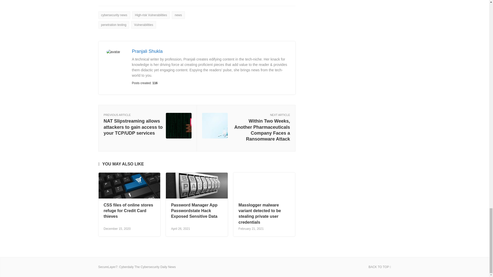  What do you see at coordinates (147, 51) in the screenshot?
I see `Pranjali Shukla` at bounding box center [147, 51].